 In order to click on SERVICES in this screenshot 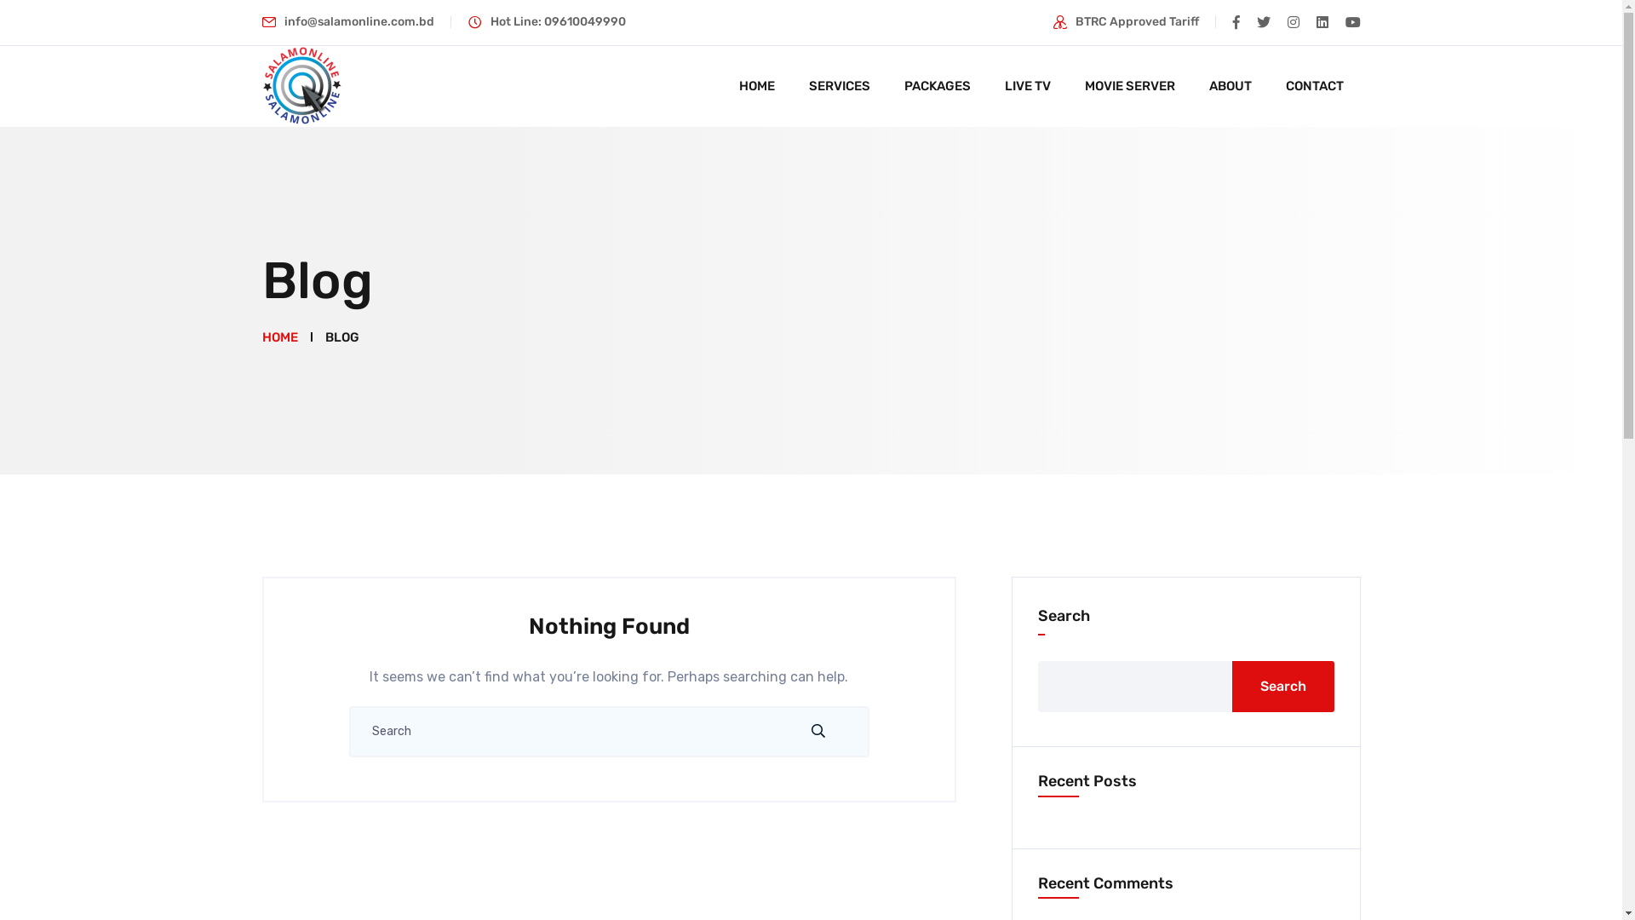, I will do `click(840, 87)`.